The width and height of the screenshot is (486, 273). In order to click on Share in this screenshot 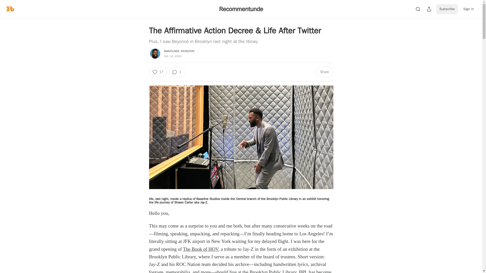, I will do `click(324, 72)`.